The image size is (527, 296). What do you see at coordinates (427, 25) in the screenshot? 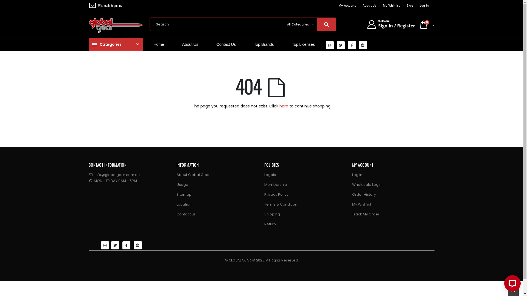
I see `0` at bounding box center [427, 25].